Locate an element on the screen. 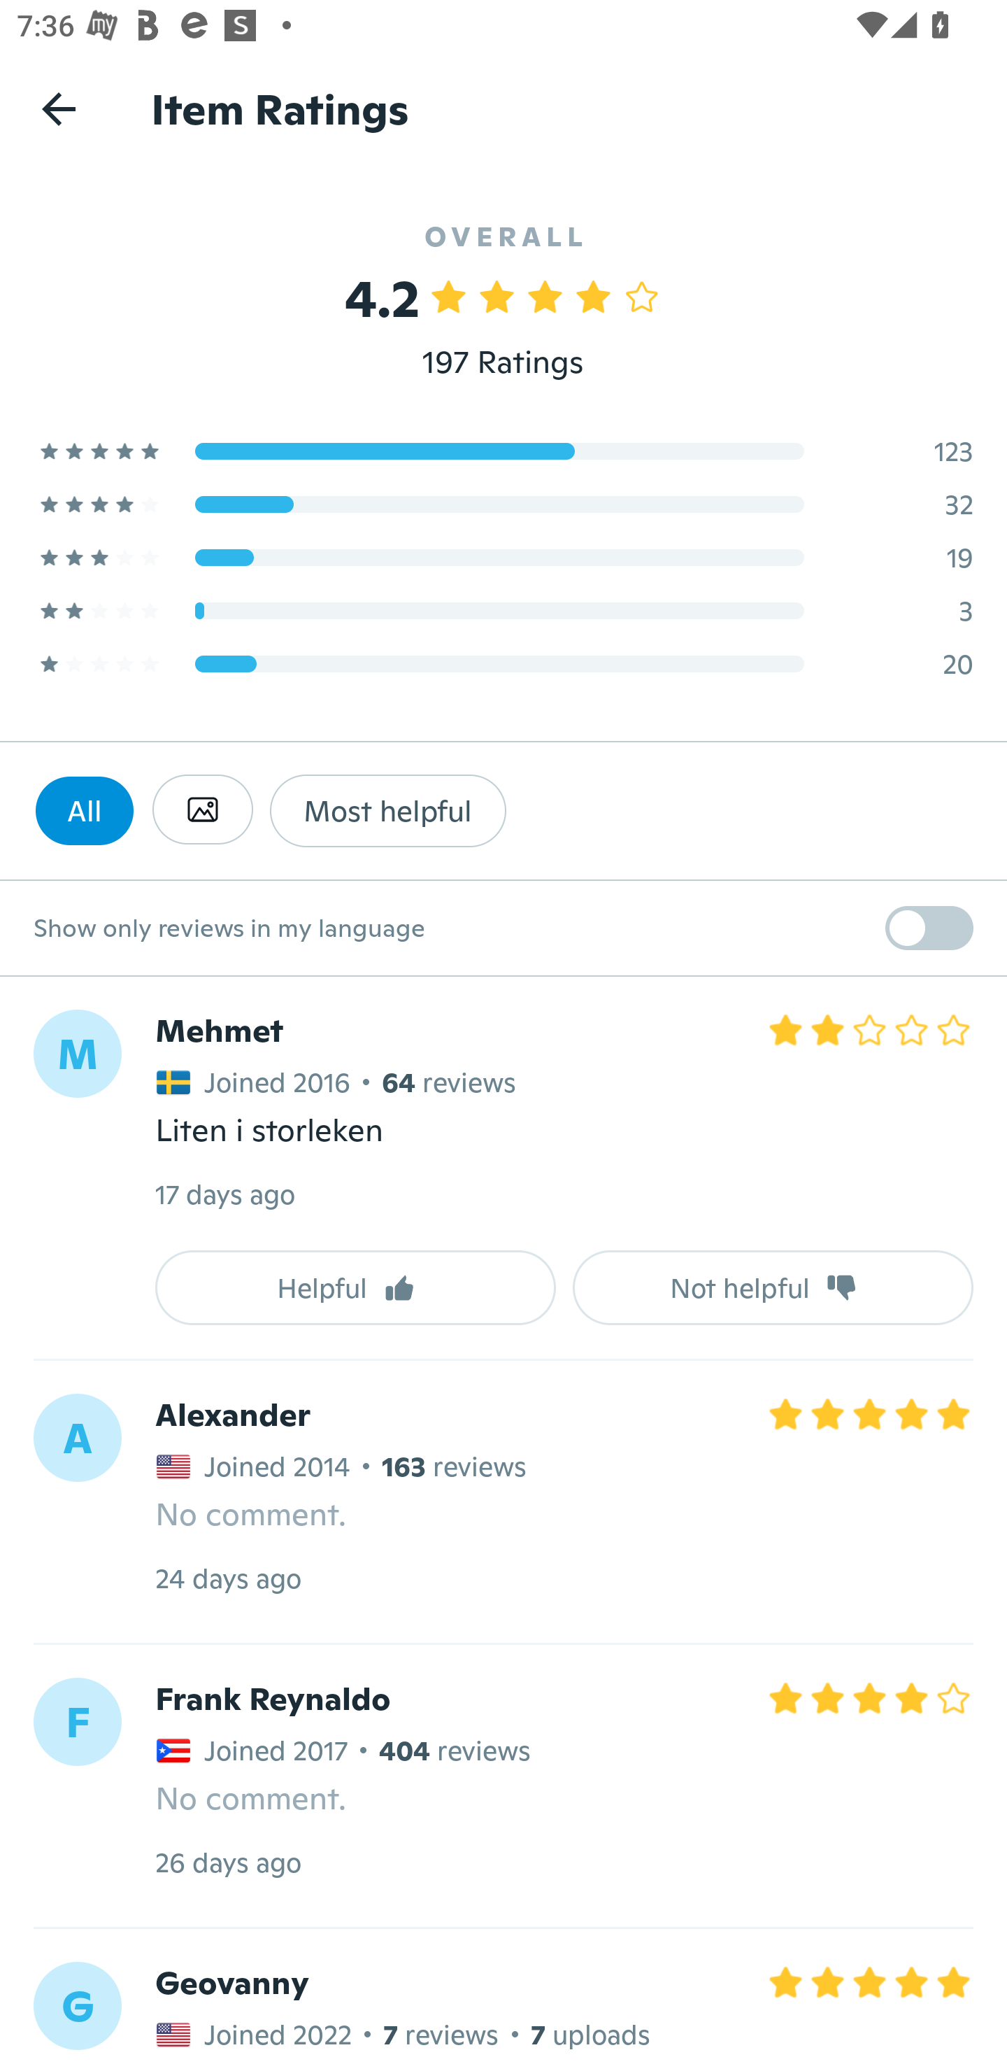  Helpful is located at coordinates (355, 1287).